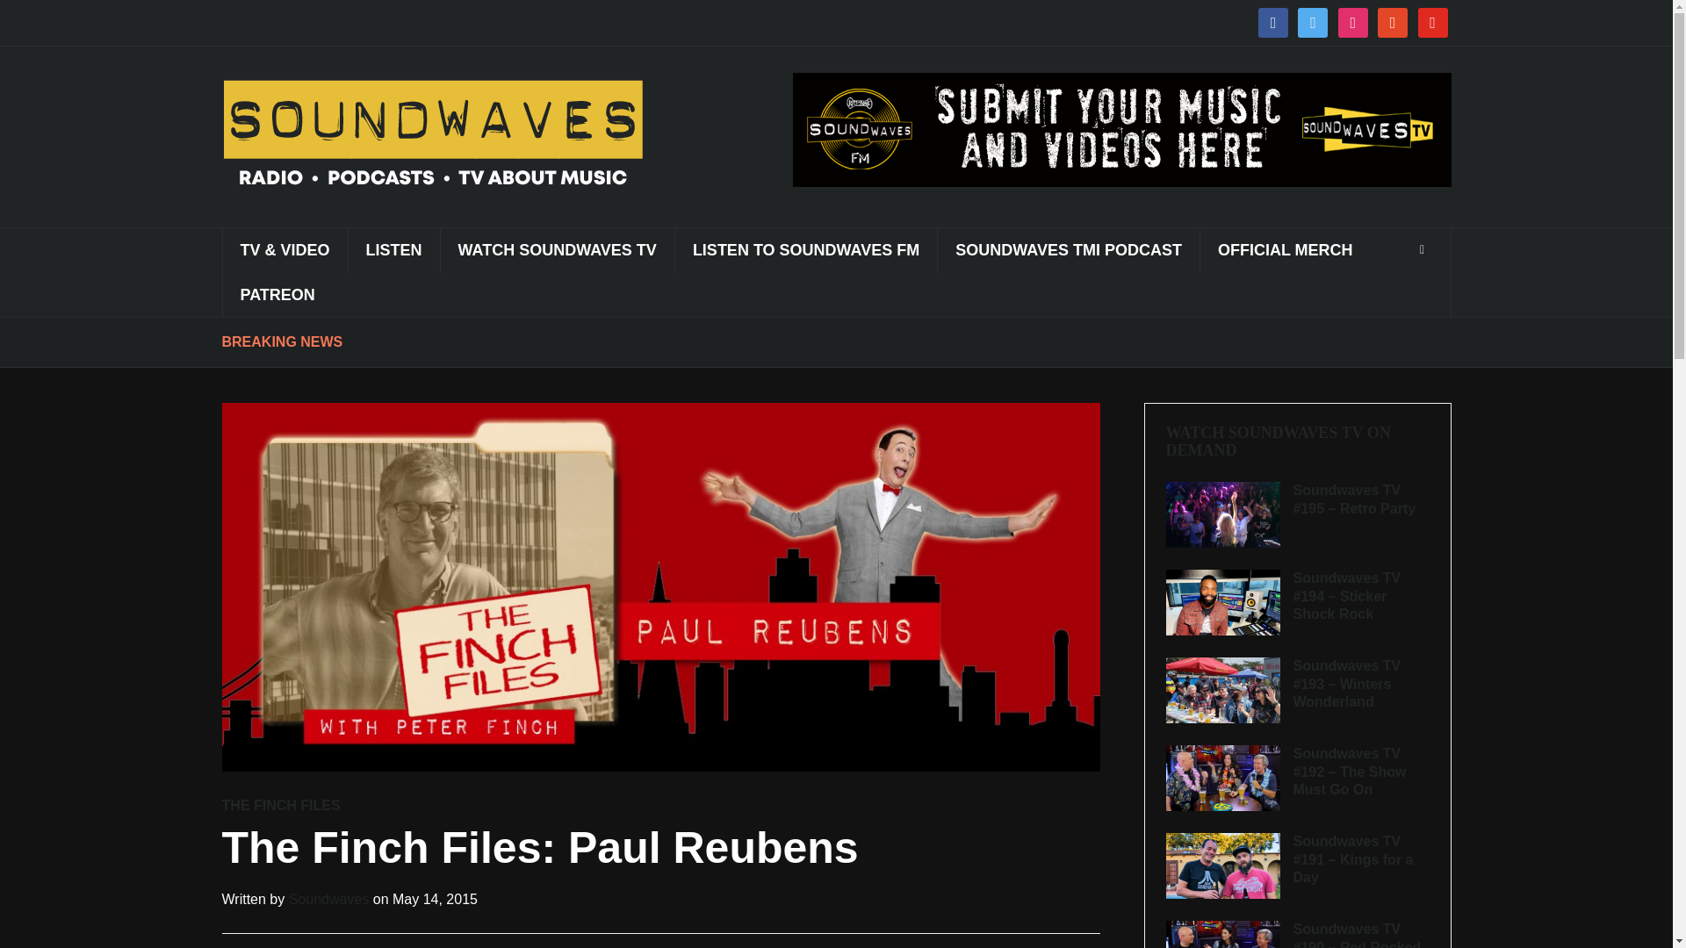  Describe the element at coordinates (1272, 22) in the screenshot. I see `facebook` at that location.